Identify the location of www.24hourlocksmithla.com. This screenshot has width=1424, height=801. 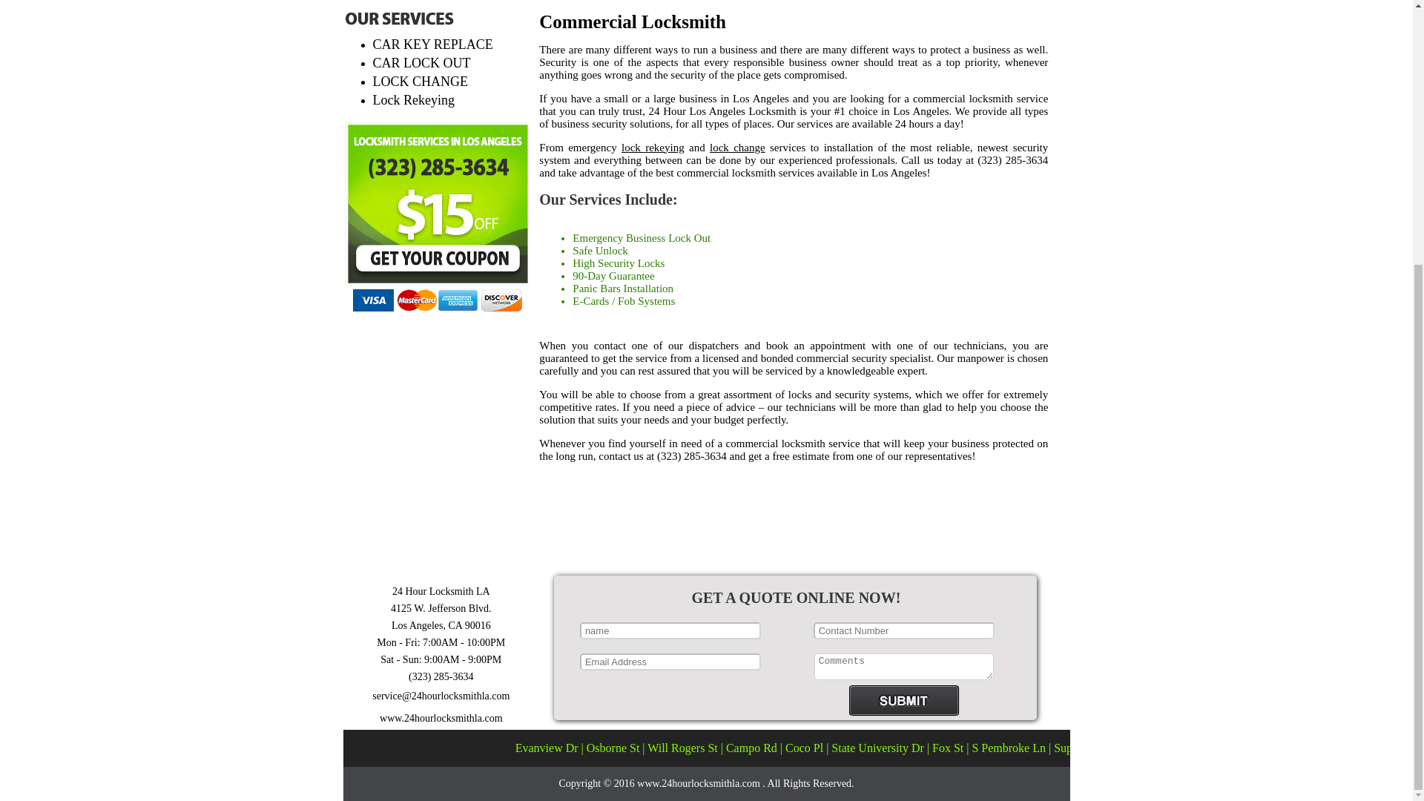
(441, 718).